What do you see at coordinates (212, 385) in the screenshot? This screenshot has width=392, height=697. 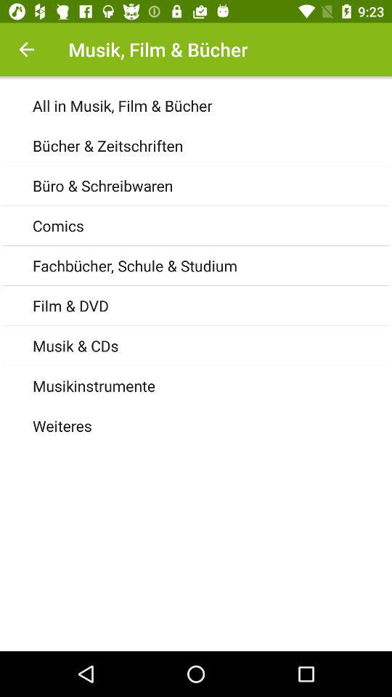 I see `press the icon above the weiteres icon` at bounding box center [212, 385].